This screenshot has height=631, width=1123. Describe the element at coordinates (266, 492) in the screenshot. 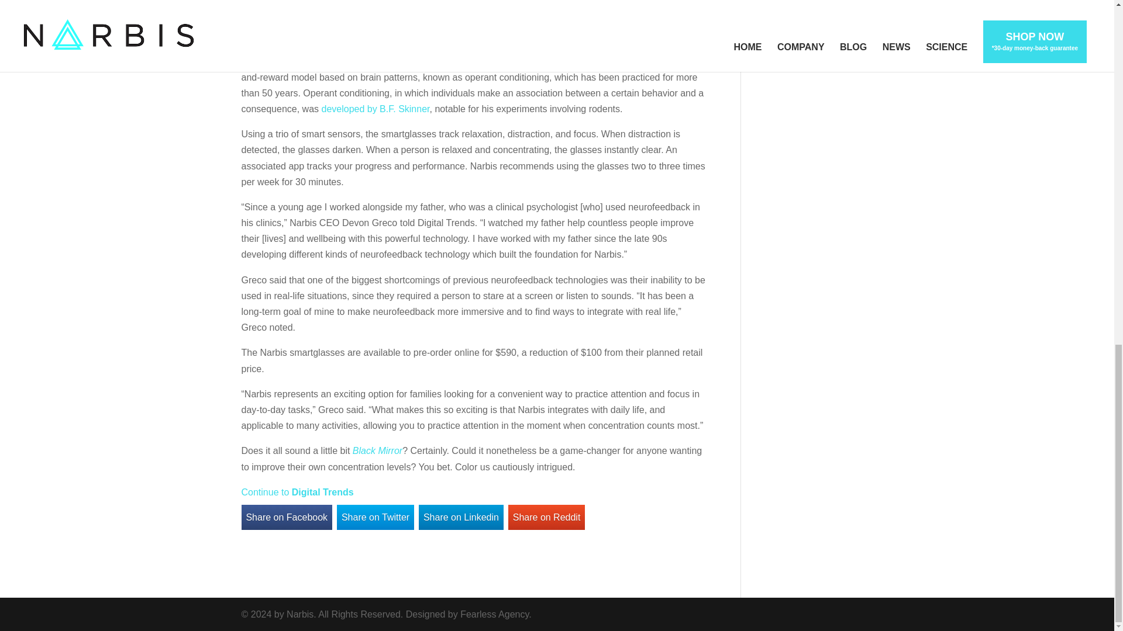

I see `Continue to` at that location.